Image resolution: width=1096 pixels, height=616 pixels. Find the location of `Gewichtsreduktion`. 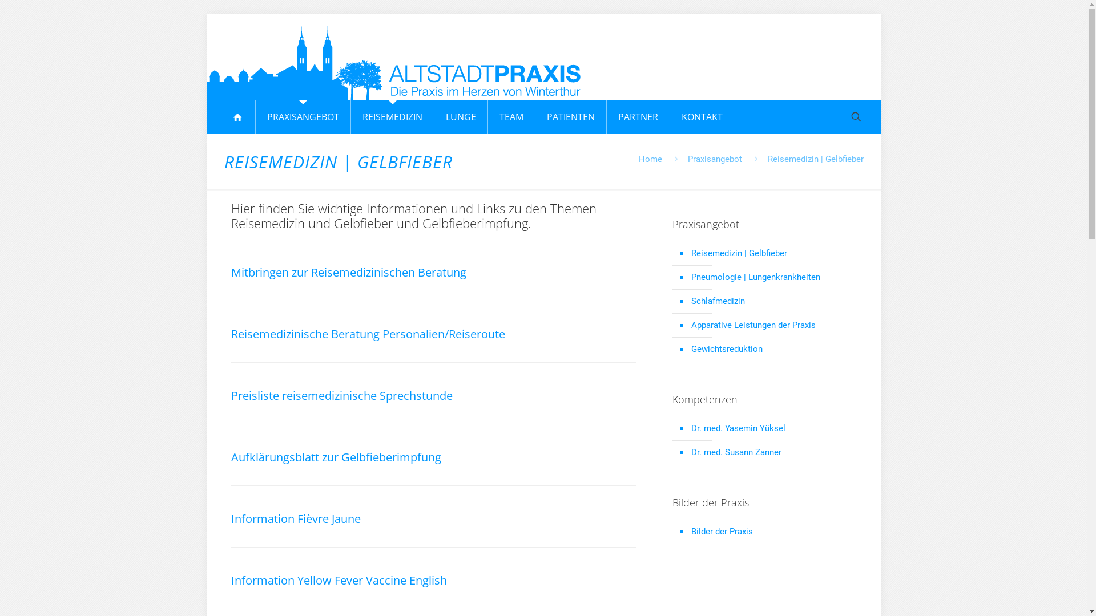

Gewichtsreduktion is located at coordinates (771, 350).